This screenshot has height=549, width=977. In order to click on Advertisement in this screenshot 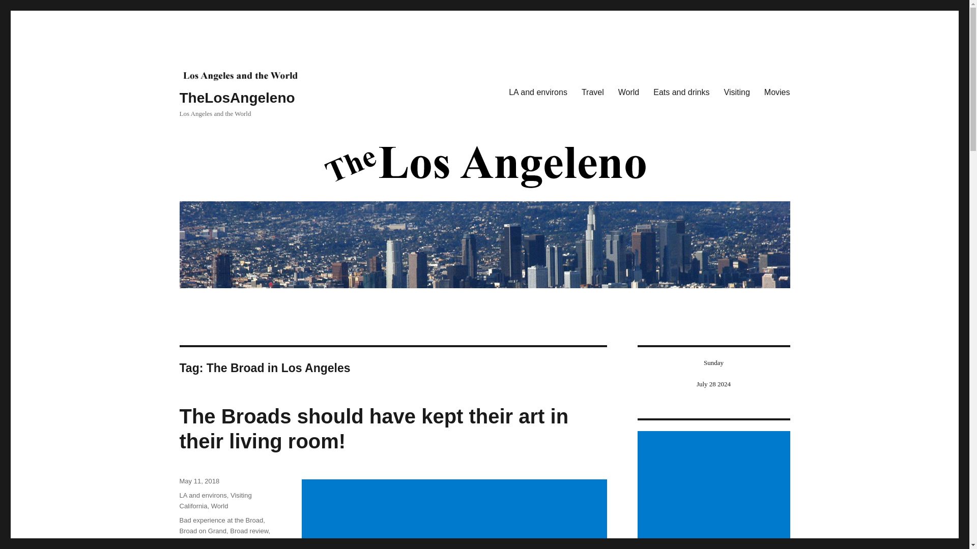, I will do `click(456, 514)`.